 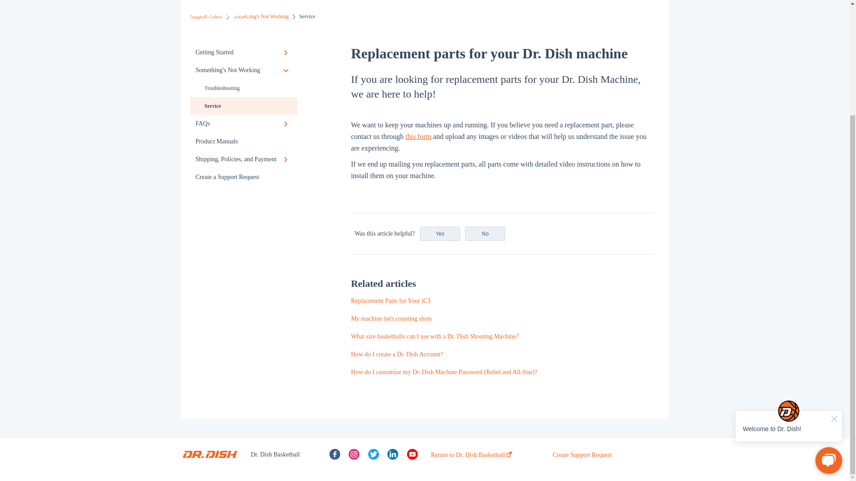 I want to click on Something's Not Working, so click(x=243, y=70).